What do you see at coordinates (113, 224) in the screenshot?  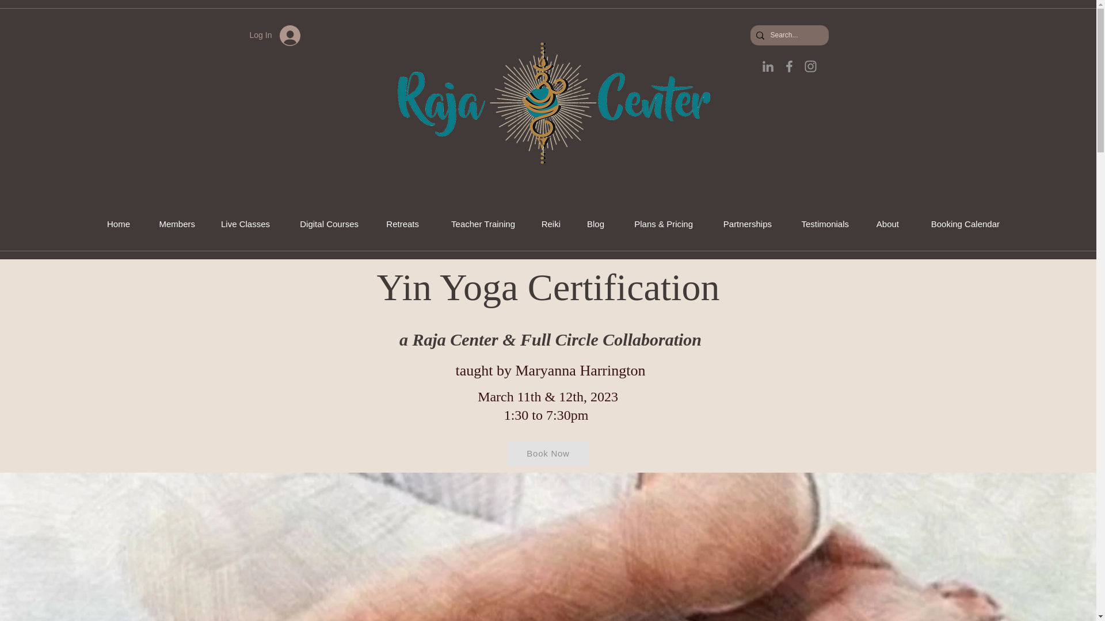 I see `Home` at bounding box center [113, 224].